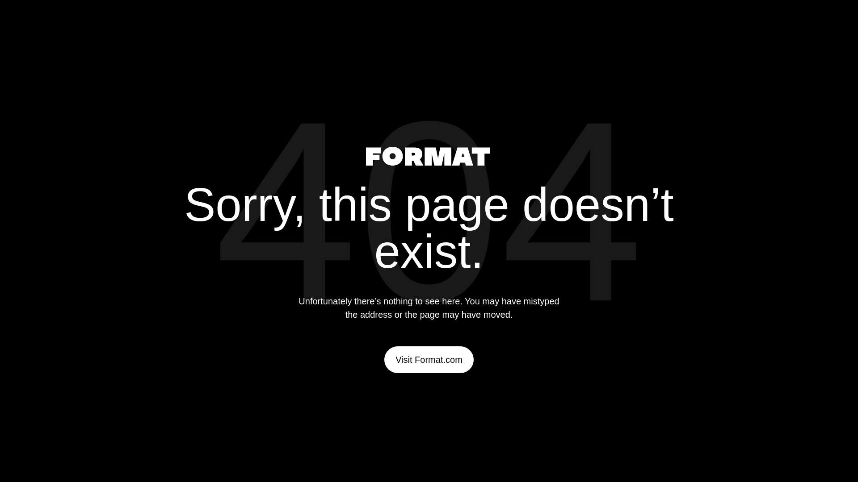 This screenshot has width=858, height=482. Describe the element at coordinates (429, 360) in the screenshot. I see `Visit Format.com` at that location.